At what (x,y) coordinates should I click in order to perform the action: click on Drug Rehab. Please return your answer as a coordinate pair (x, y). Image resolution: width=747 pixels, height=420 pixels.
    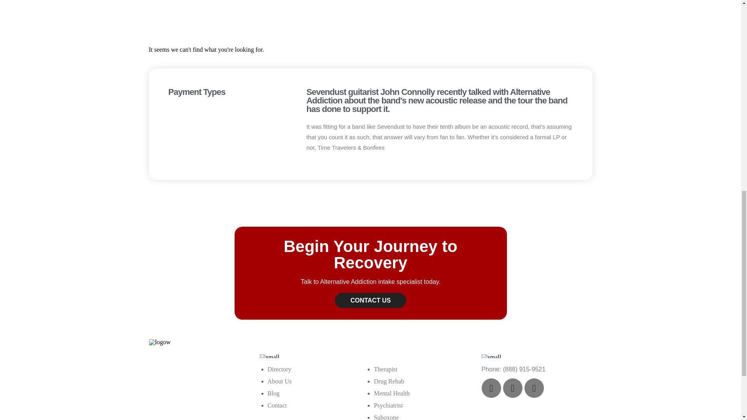
    Looking at the image, I should click on (389, 381).